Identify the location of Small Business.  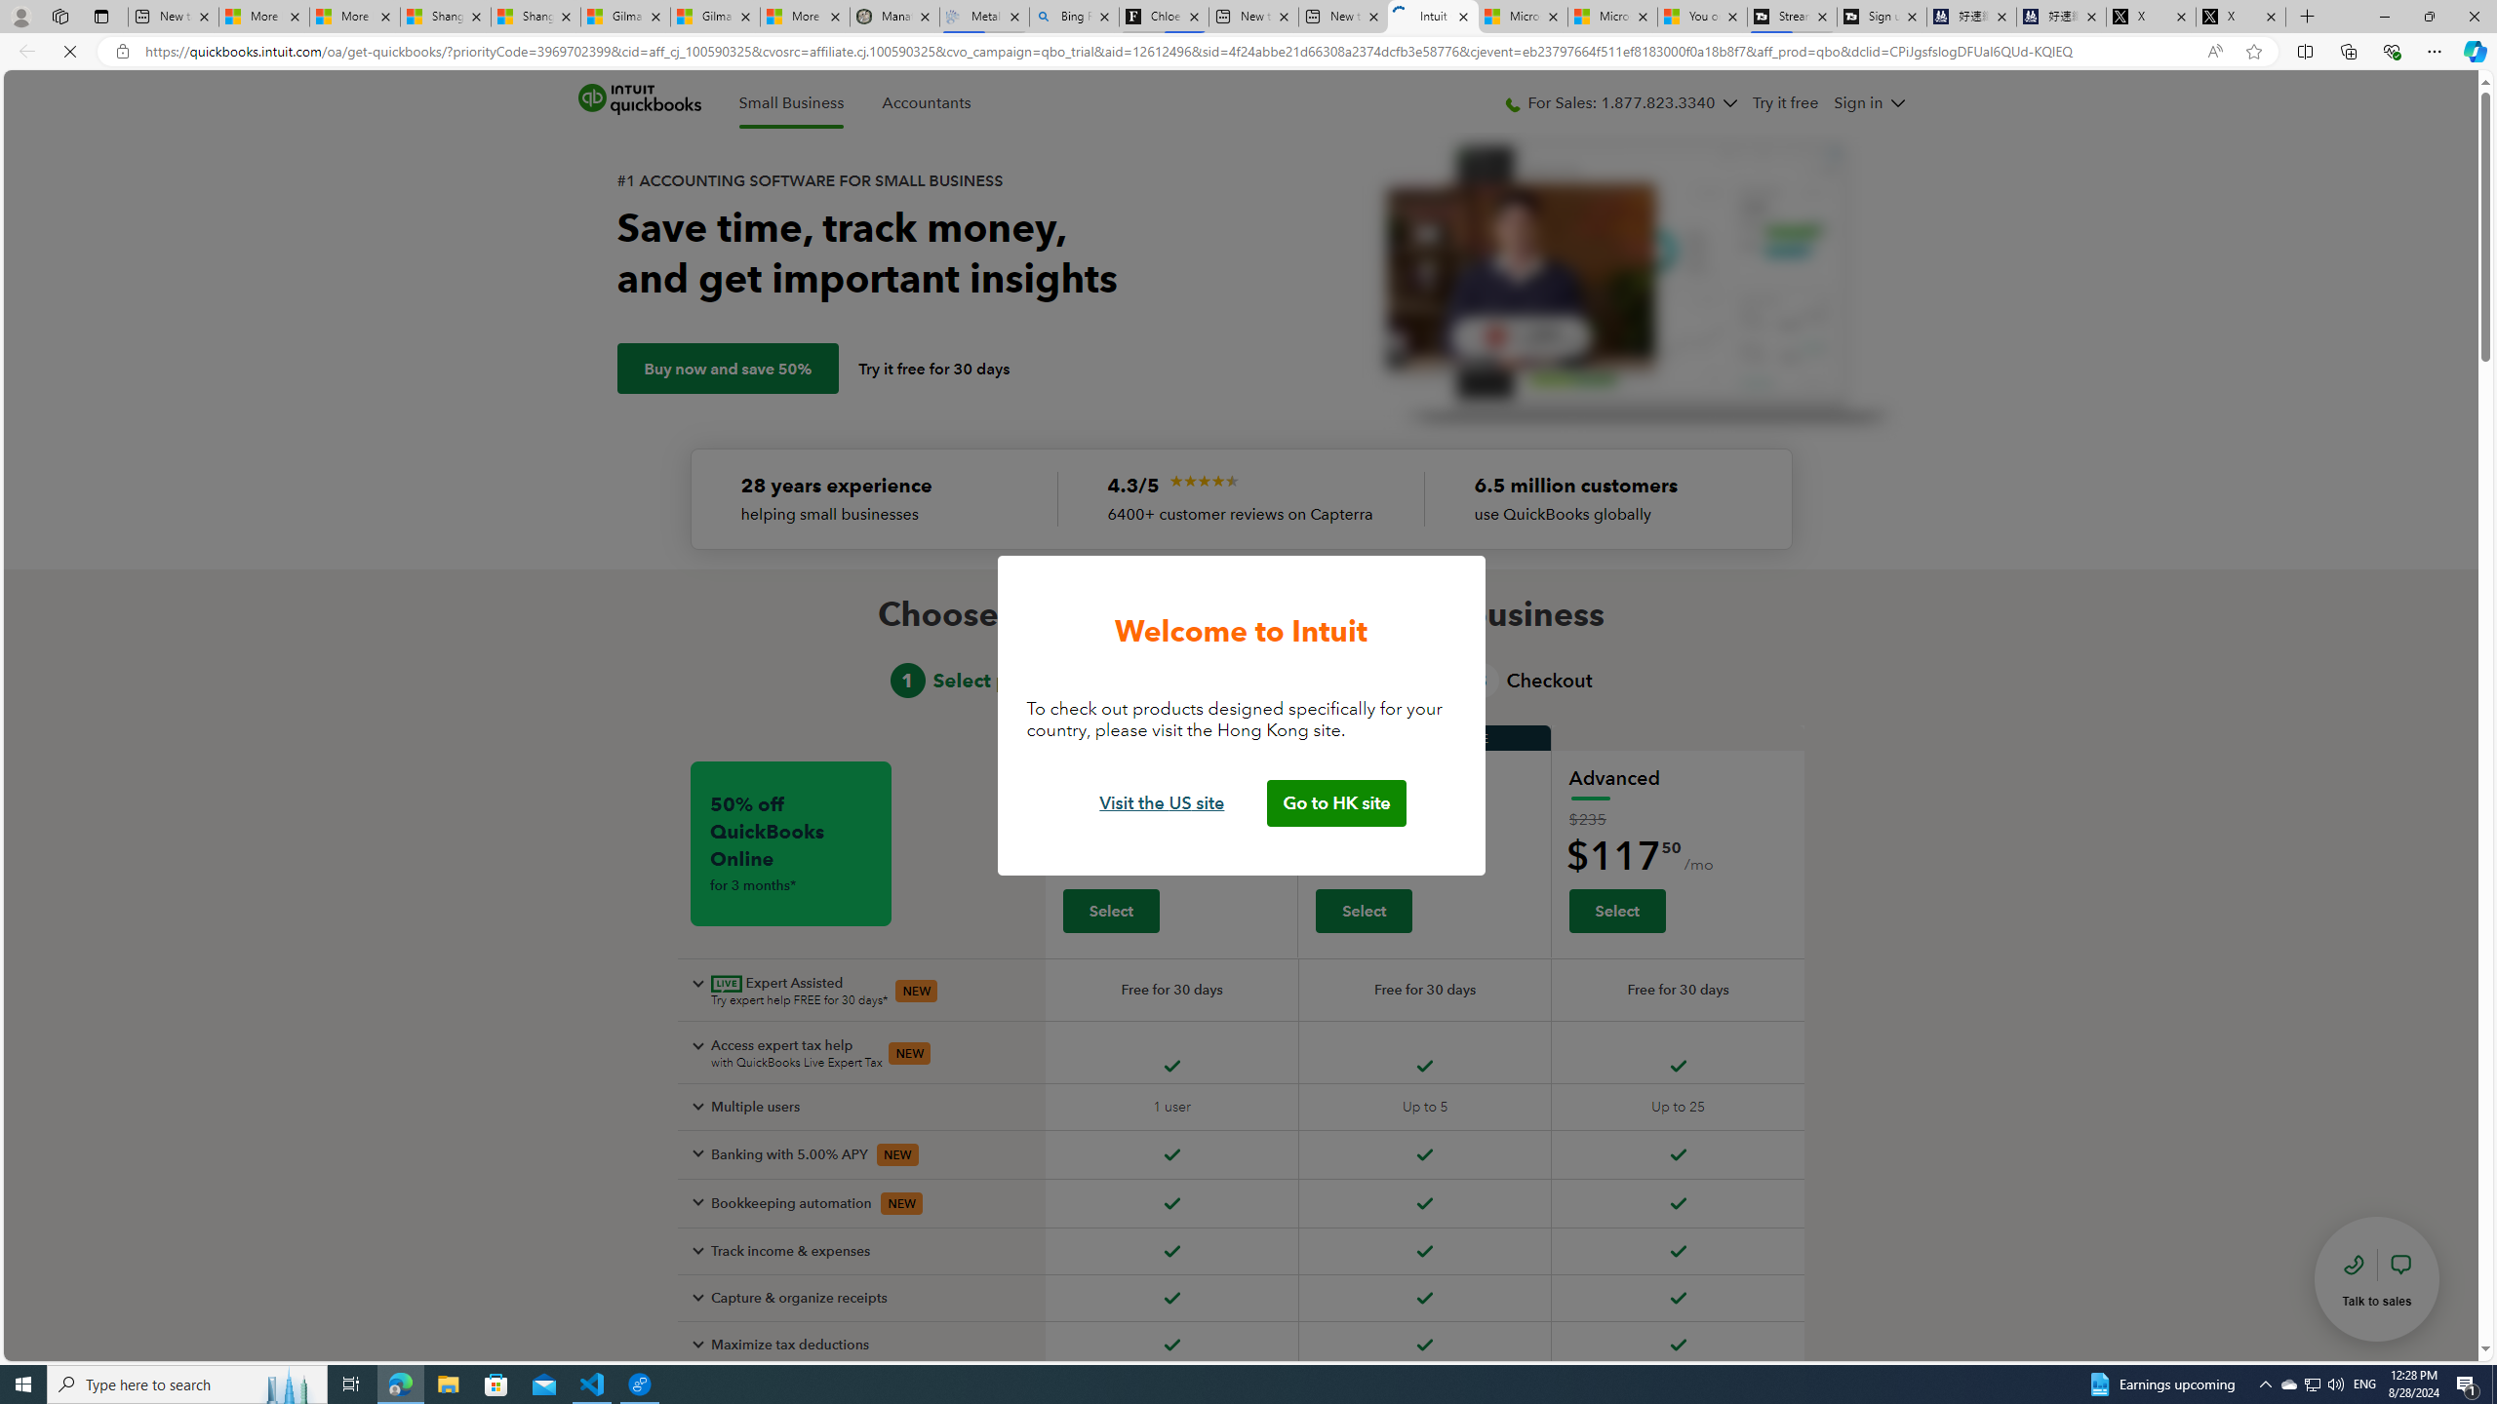
(792, 103).